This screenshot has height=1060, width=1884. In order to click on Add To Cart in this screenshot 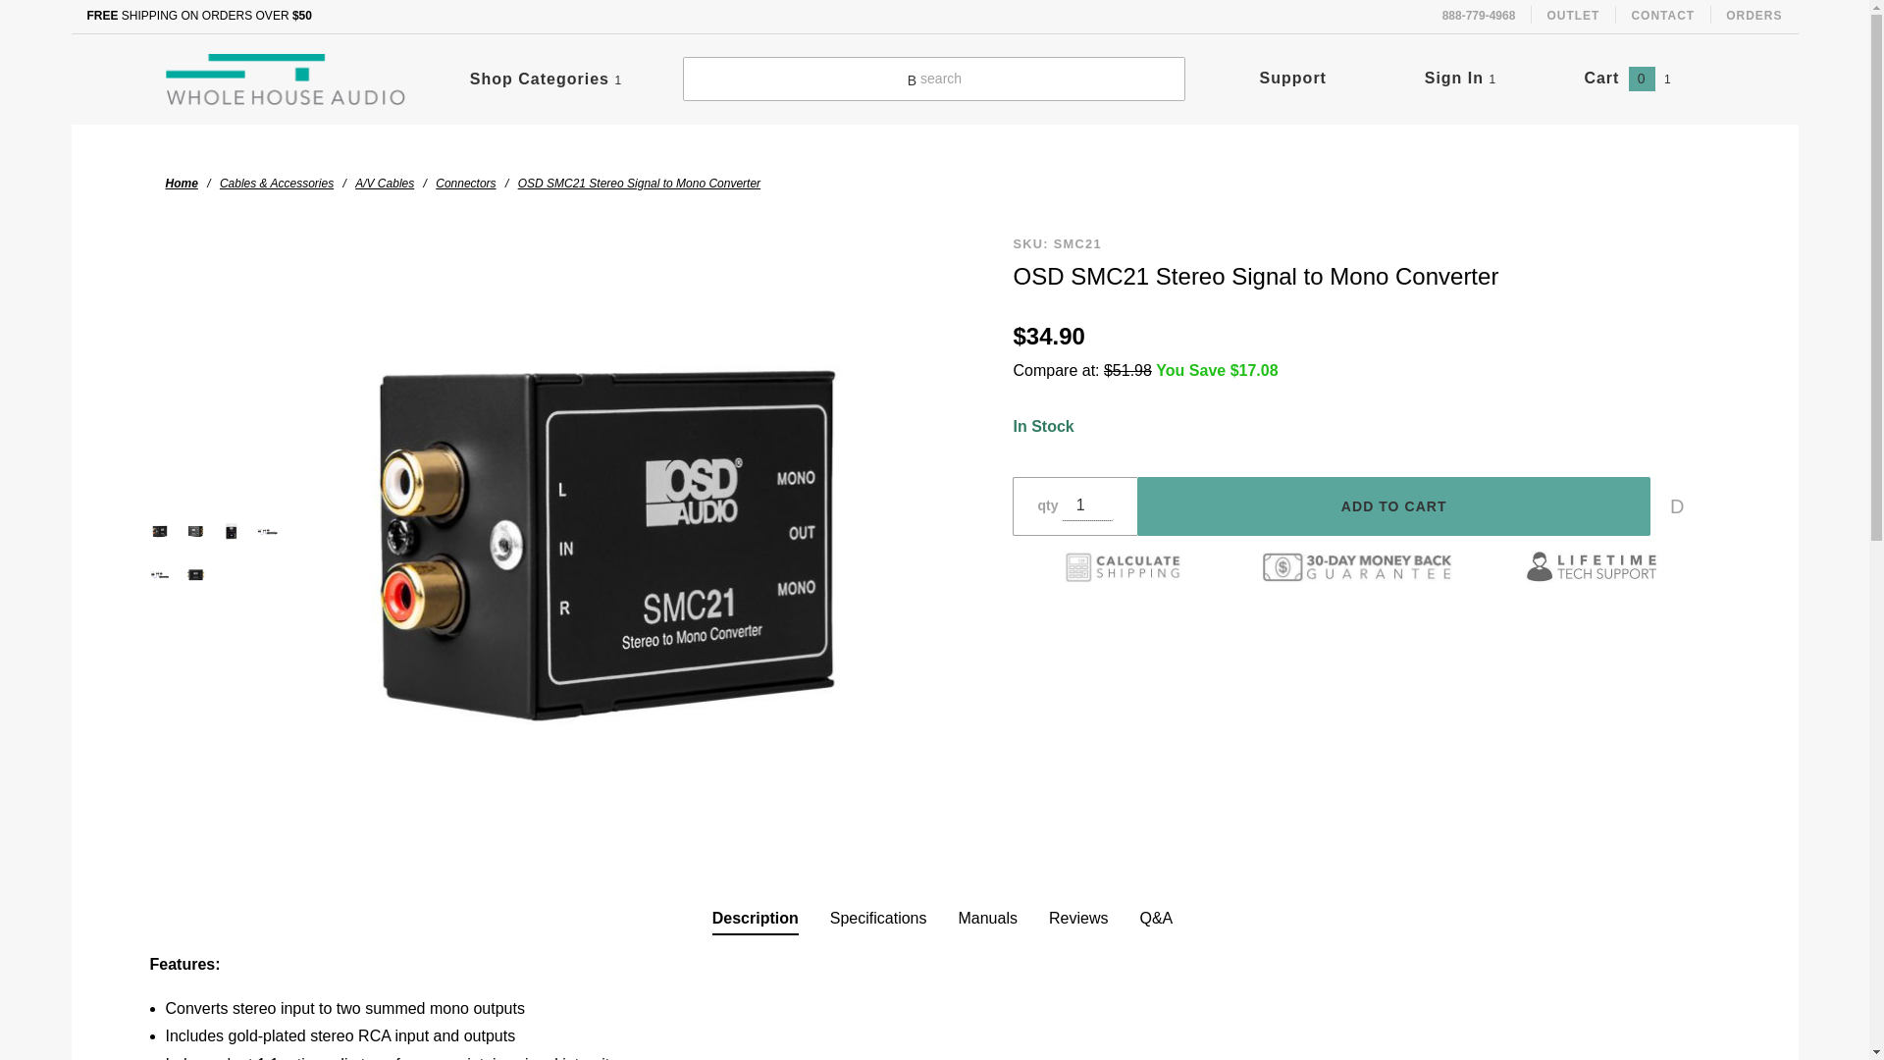, I will do `click(1393, 506)`.